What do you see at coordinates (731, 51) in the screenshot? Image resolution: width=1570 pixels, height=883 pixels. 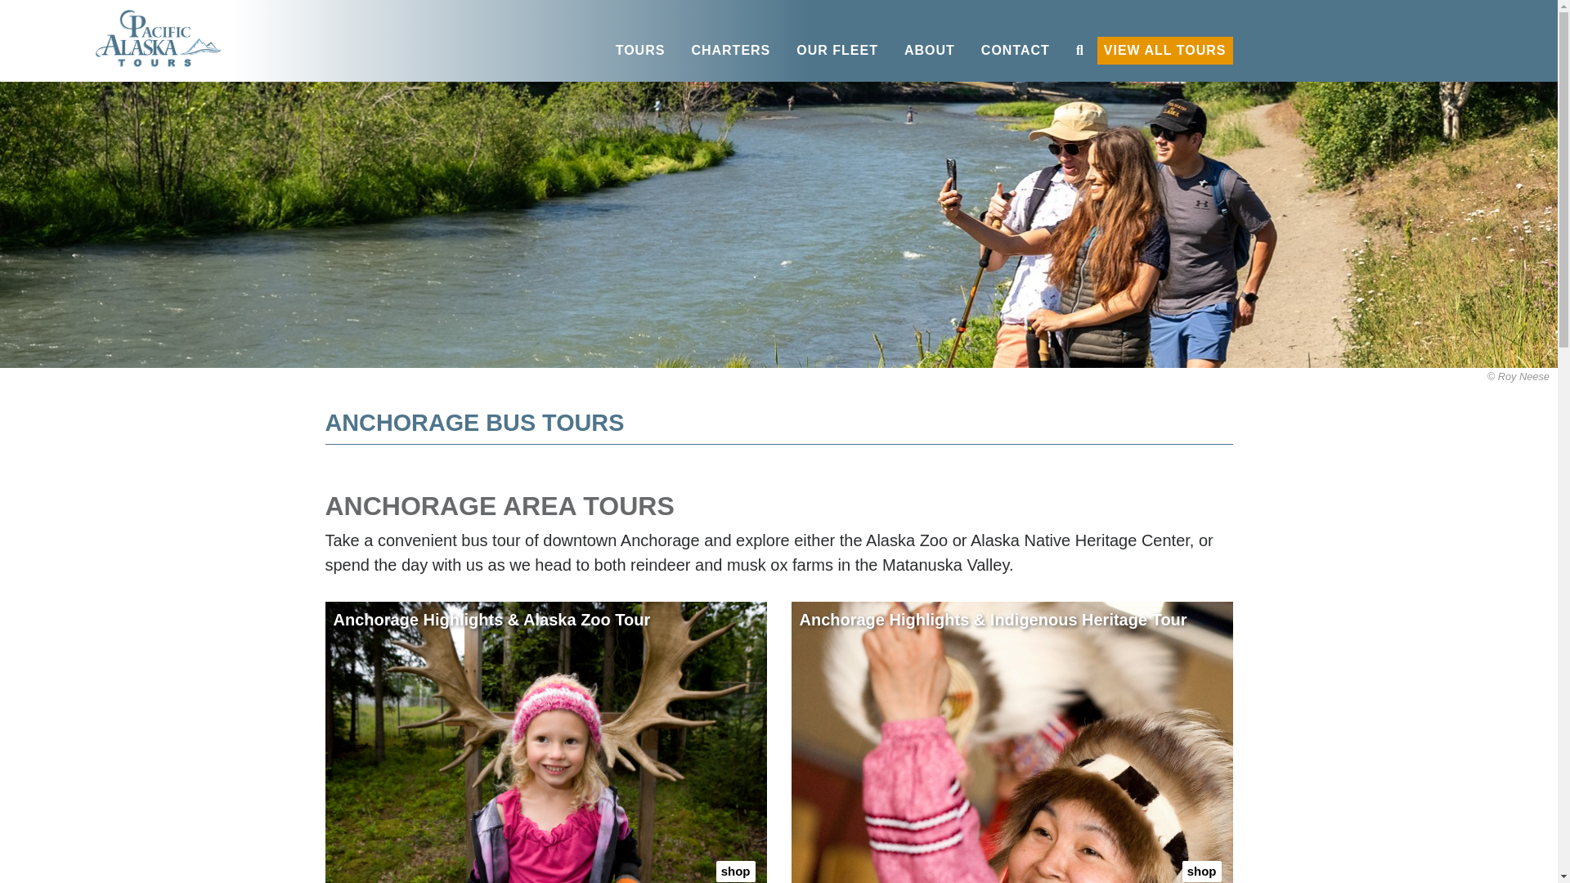 I see `CHARTERS` at bounding box center [731, 51].